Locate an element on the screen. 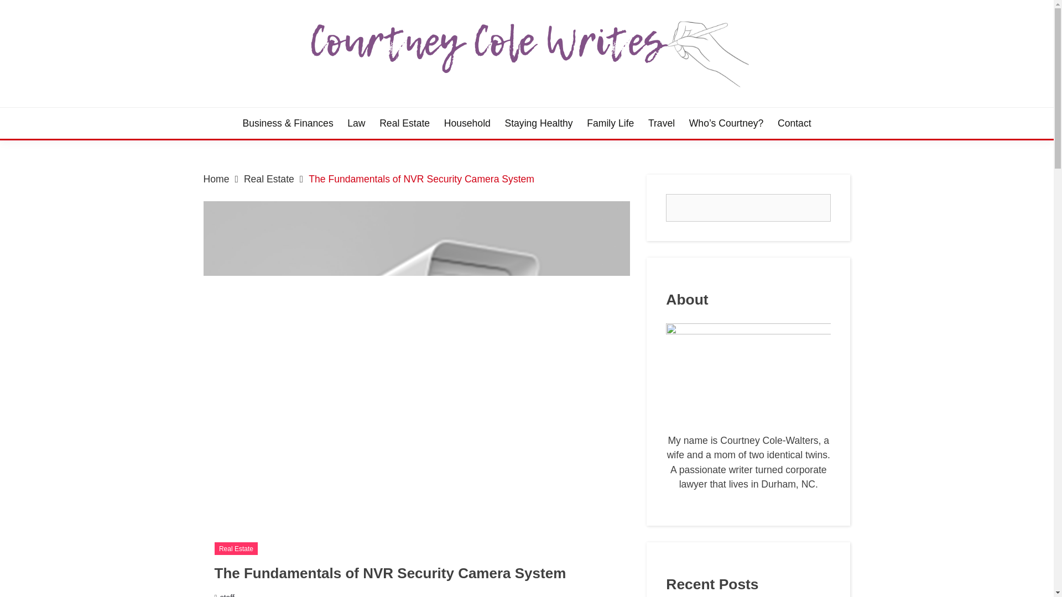  Contact is located at coordinates (794, 123).